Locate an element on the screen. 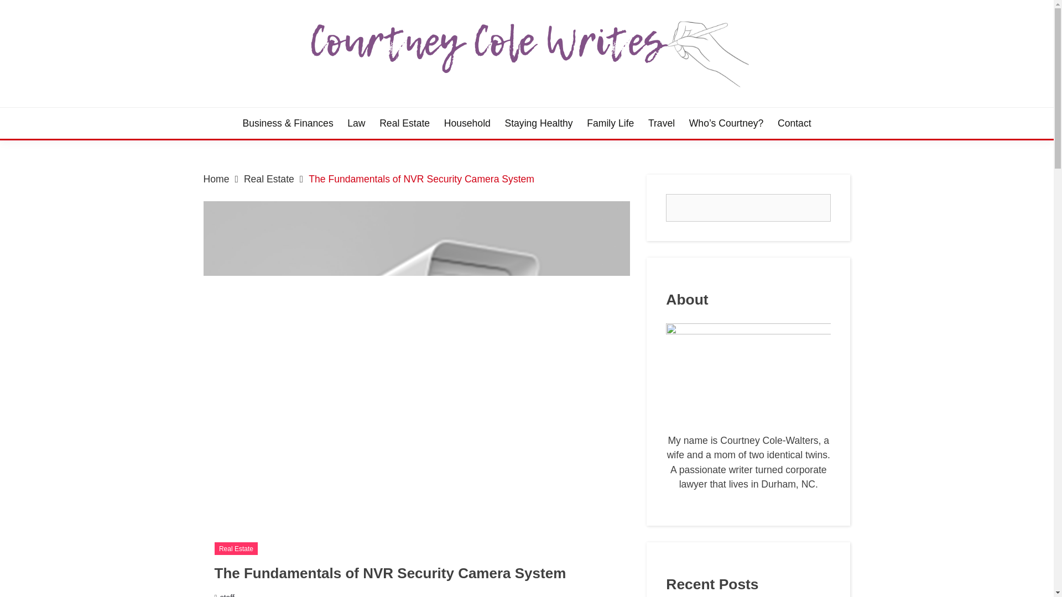  Contact is located at coordinates (794, 123).